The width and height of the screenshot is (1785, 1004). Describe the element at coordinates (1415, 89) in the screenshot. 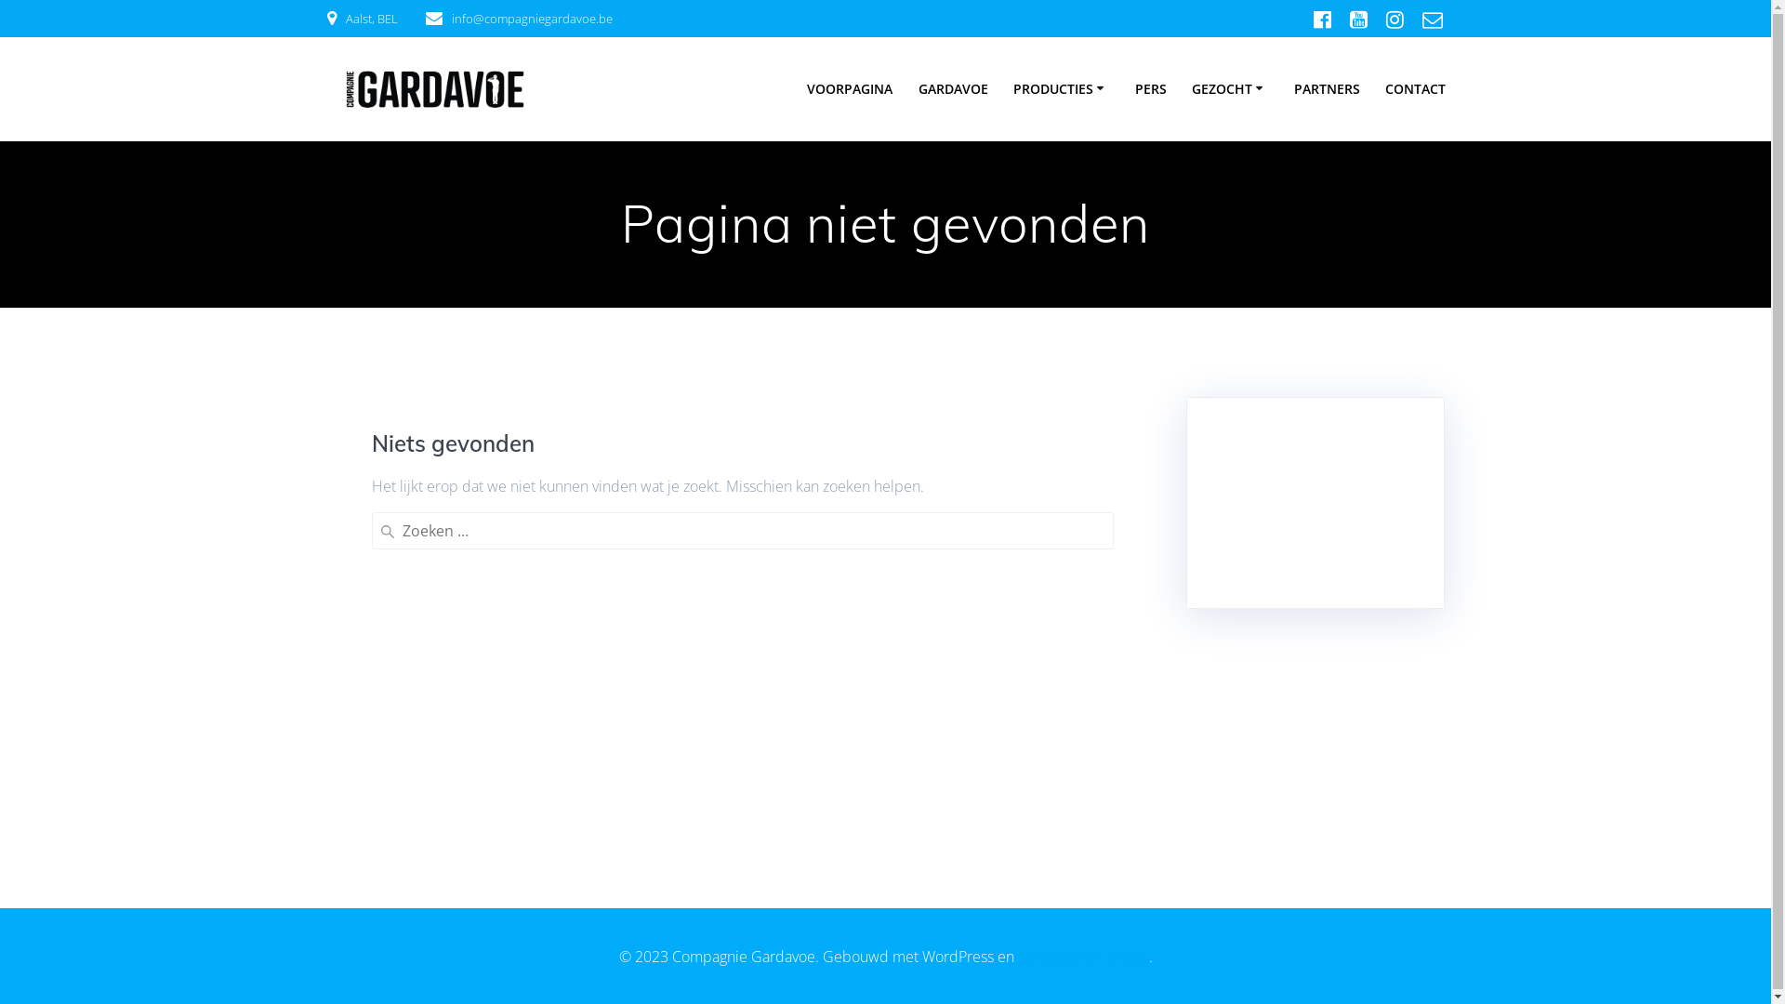

I see `CONTACT` at that location.